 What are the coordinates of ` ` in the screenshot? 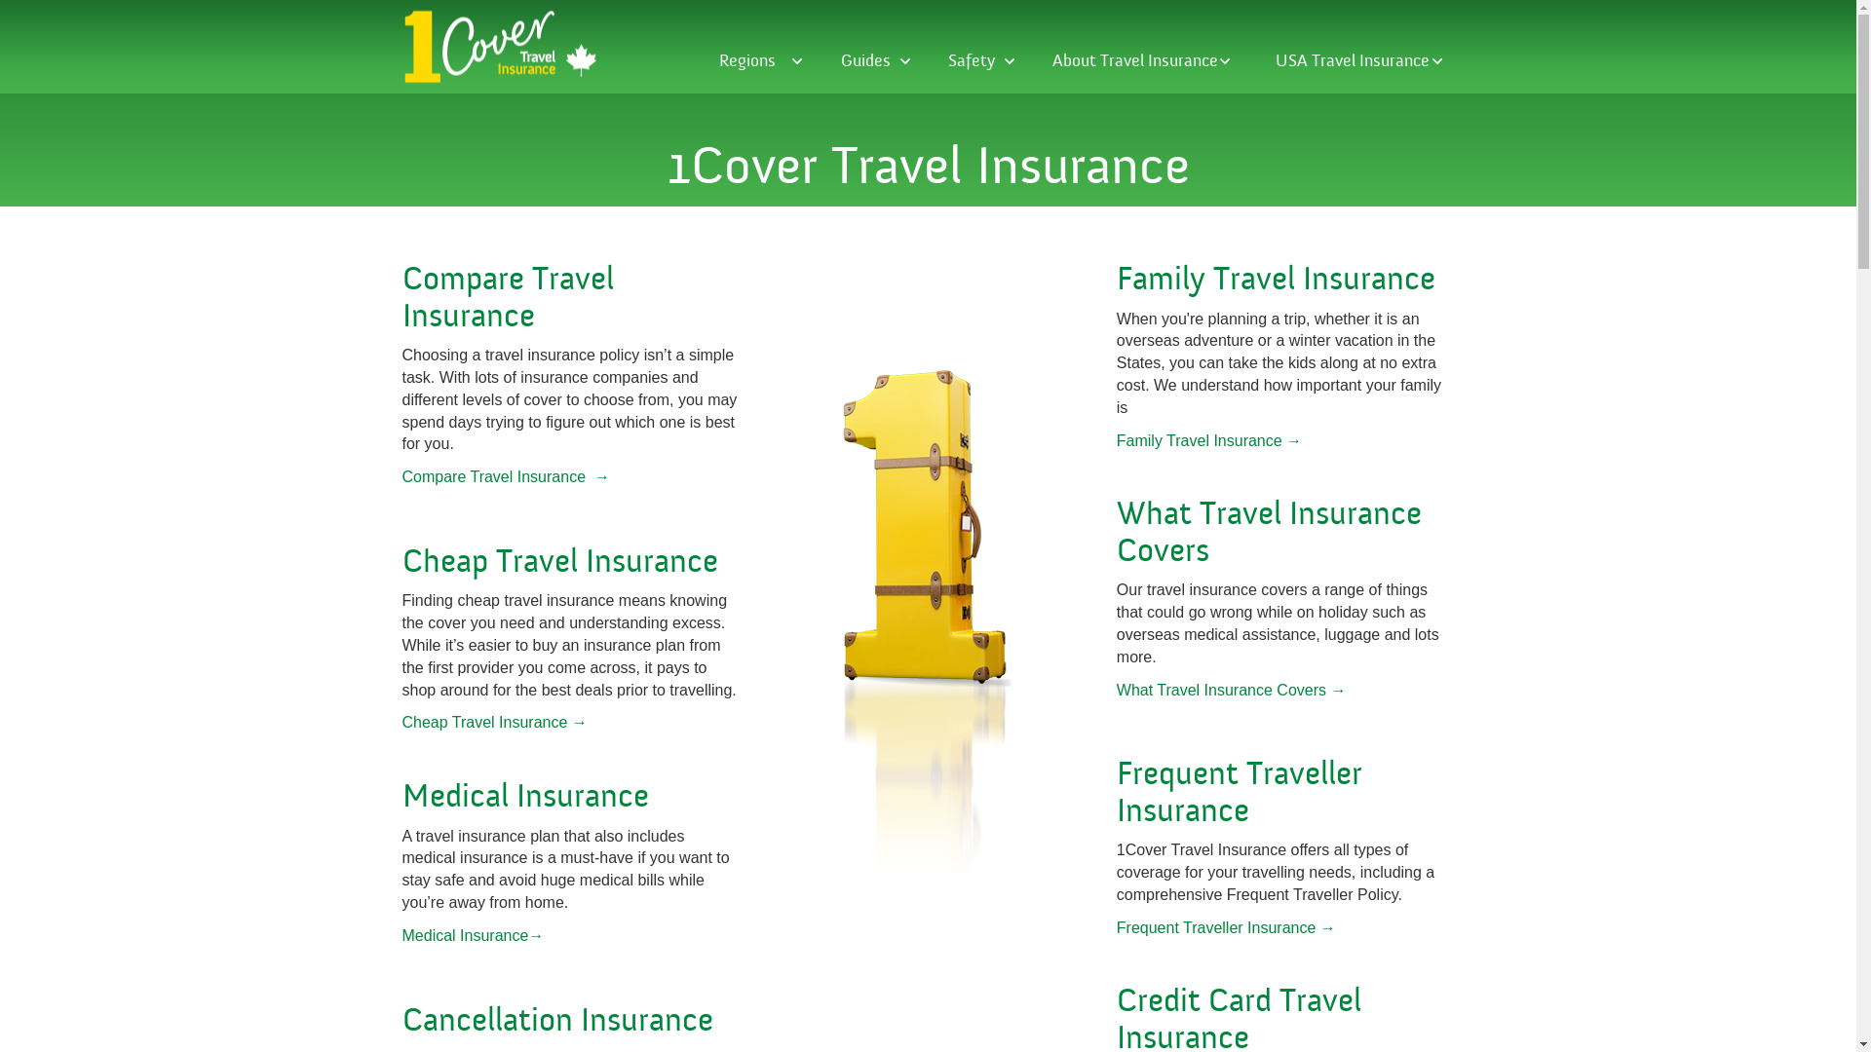 It's located at (450, 723).